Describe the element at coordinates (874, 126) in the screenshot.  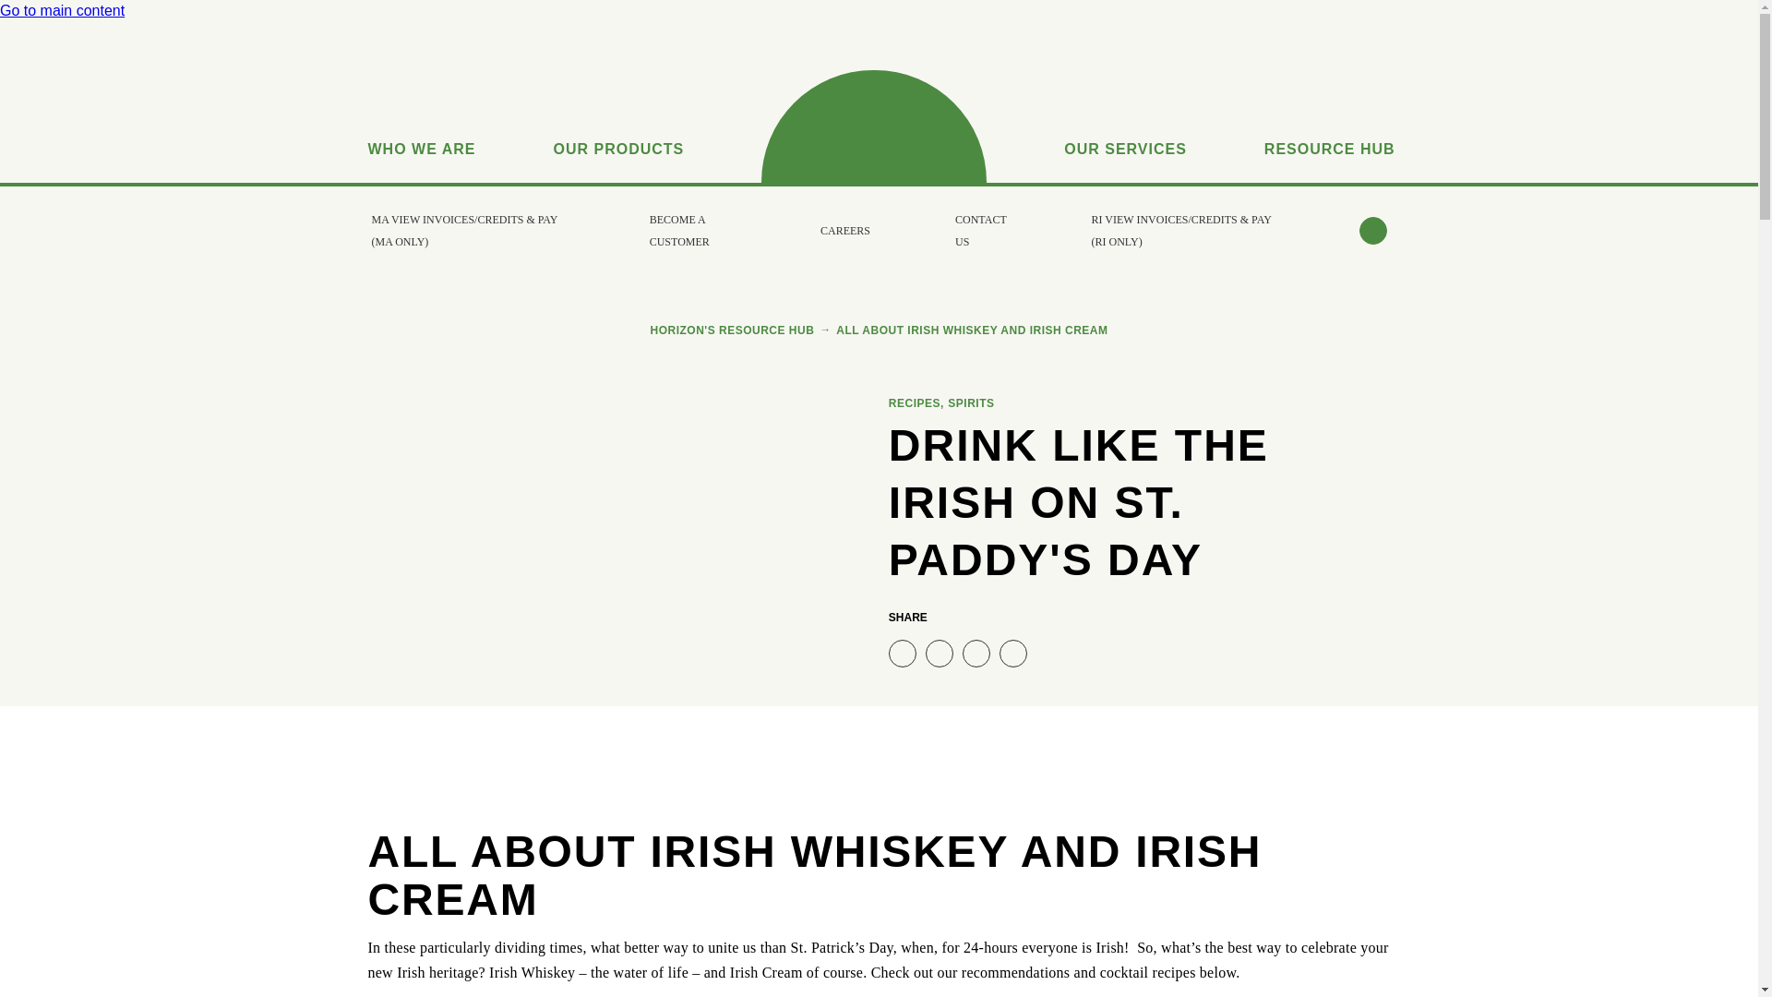
I see `HORIZON BEVERAGE` at that location.